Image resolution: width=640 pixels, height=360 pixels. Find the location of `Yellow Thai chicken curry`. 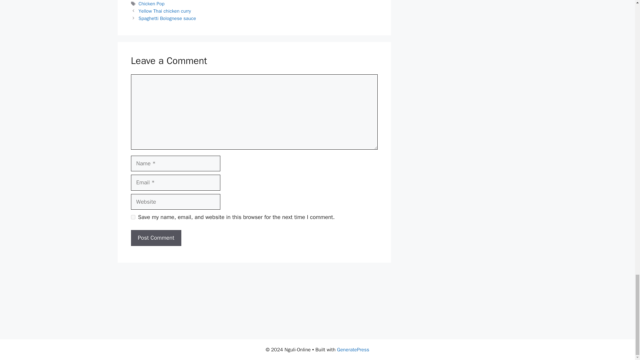

Yellow Thai chicken curry is located at coordinates (165, 11).